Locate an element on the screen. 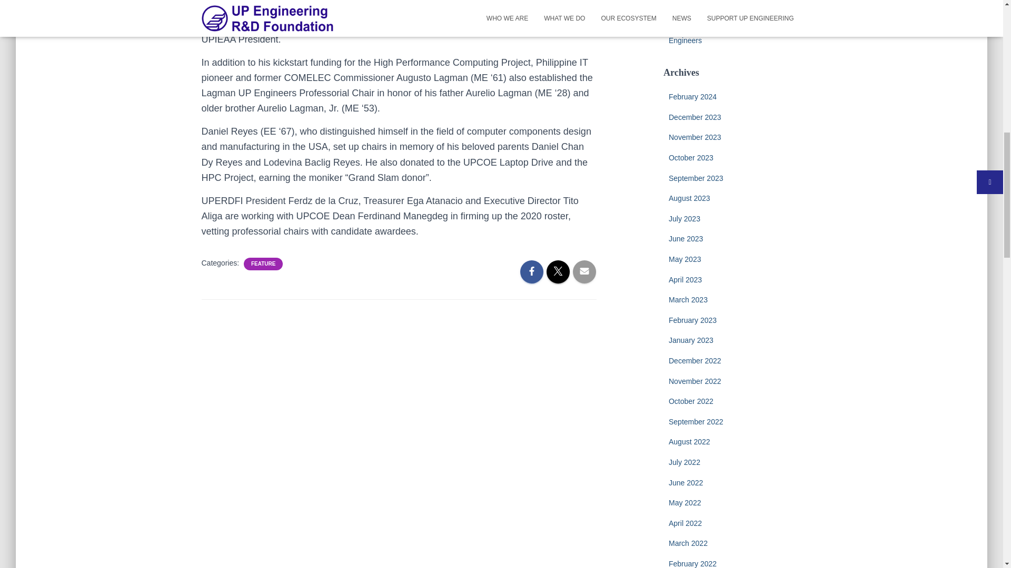 The height and width of the screenshot is (568, 1011). August 2023 is located at coordinates (689, 198).